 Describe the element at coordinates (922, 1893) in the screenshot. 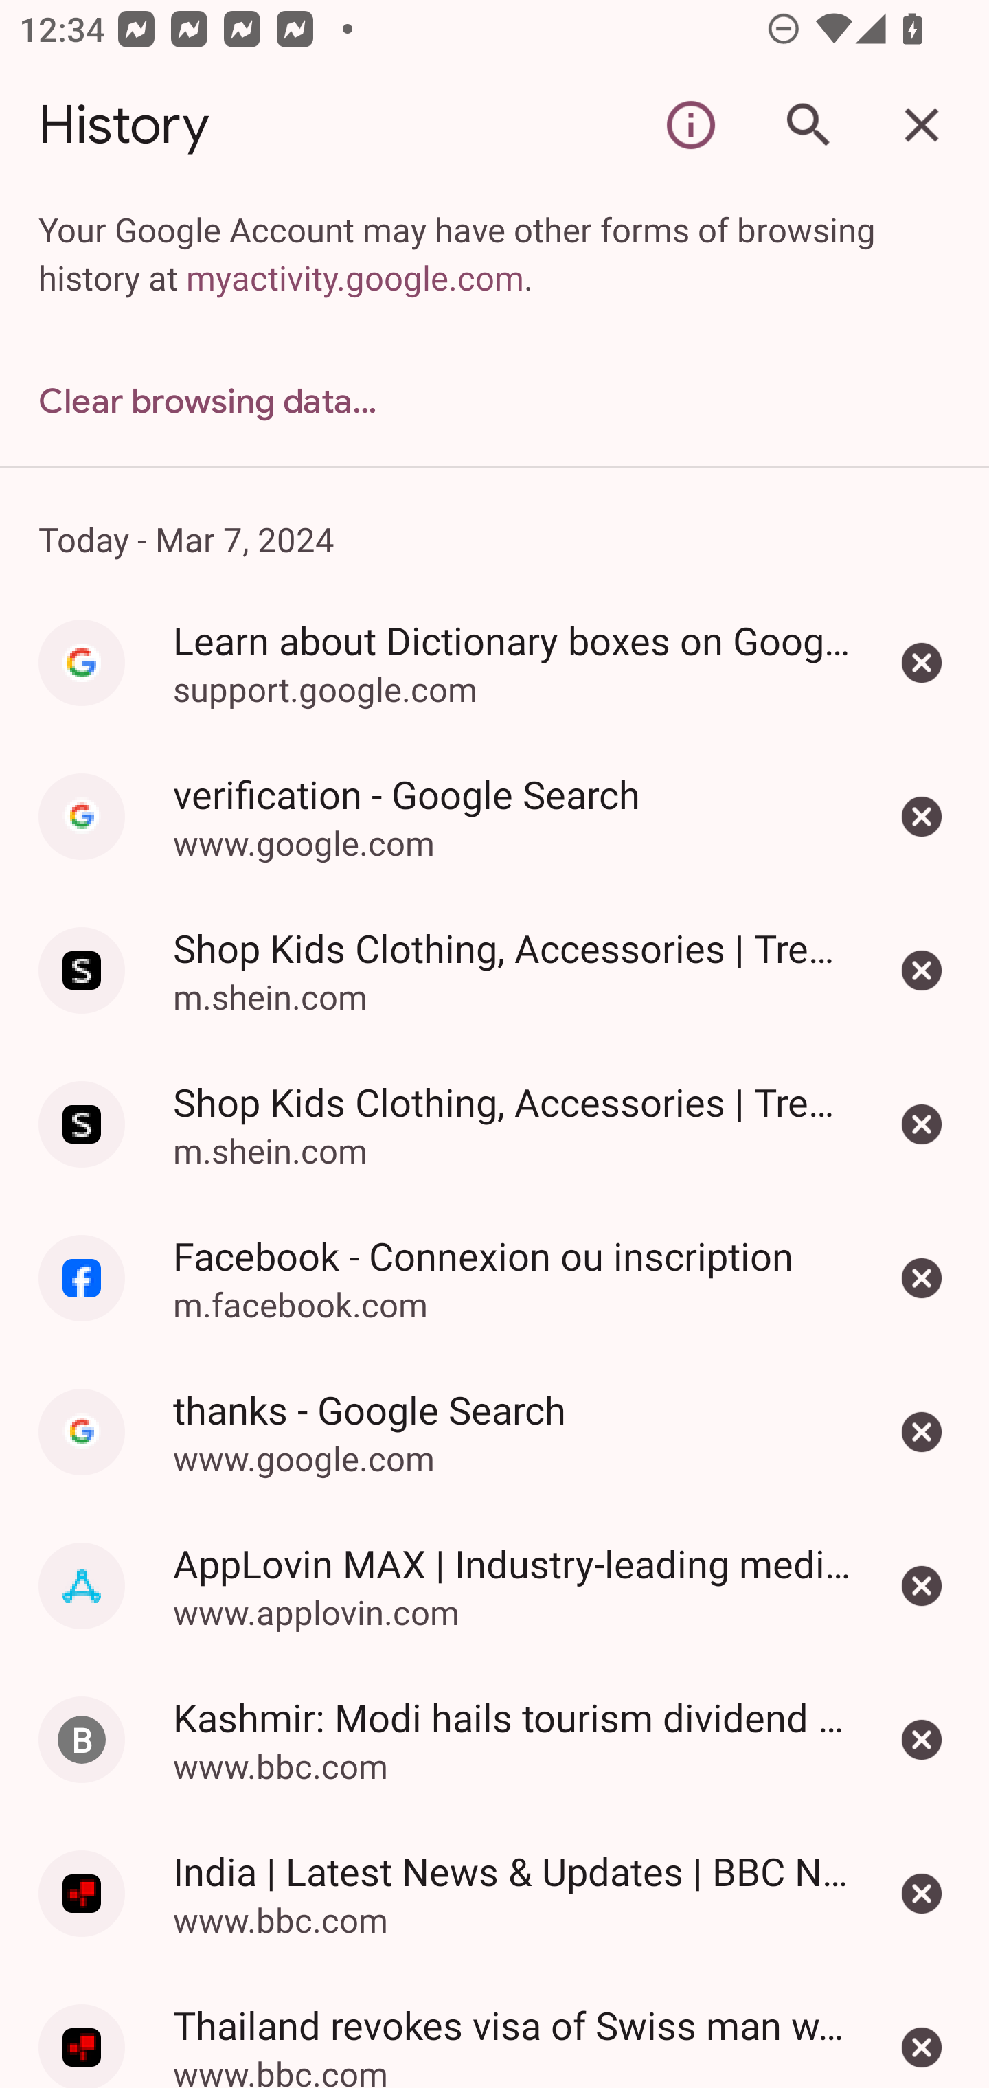

I see `India | Latest News & Updates | BBC News Remove` at that location.